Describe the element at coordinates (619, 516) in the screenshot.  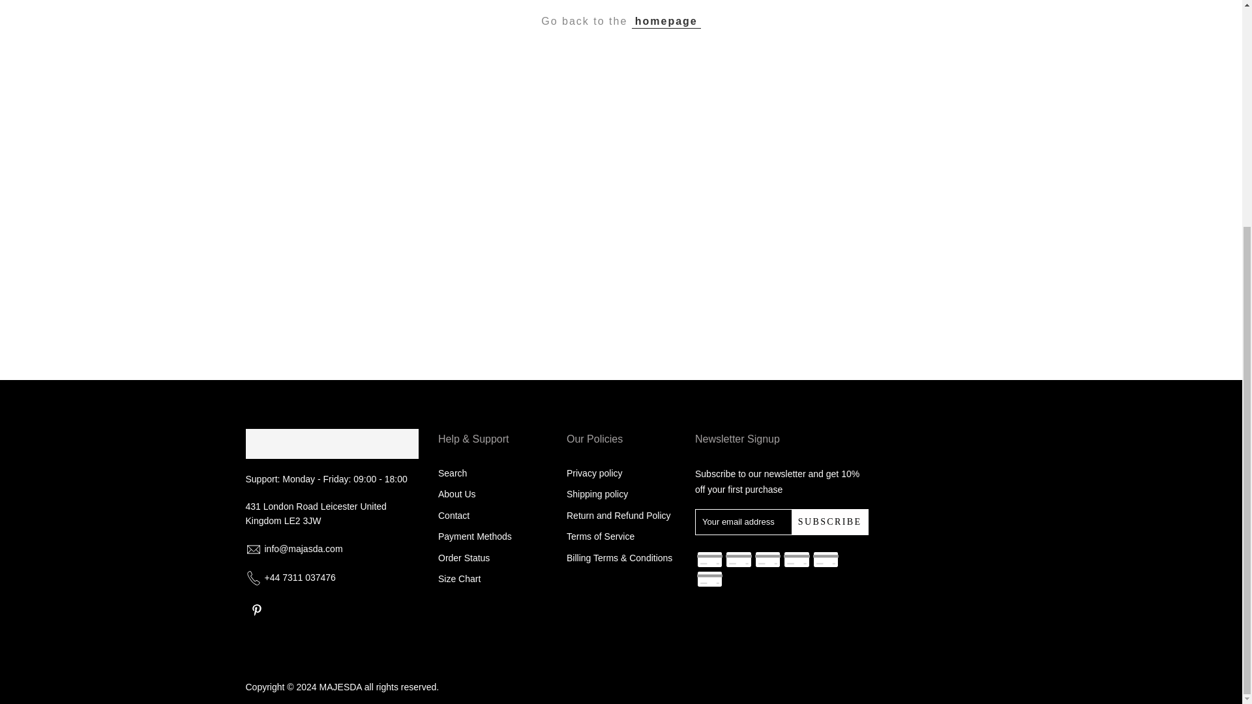
I see `Return and Refund Policy` at that location.